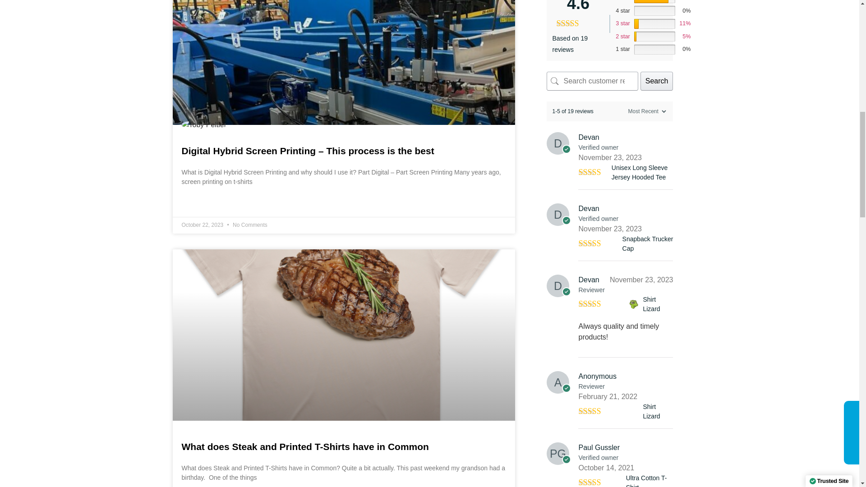 The height and width of the screenshot is (487, 866). Describe the element at coordinates (623, 36) in the screenshot. I see `2 star` at that location.